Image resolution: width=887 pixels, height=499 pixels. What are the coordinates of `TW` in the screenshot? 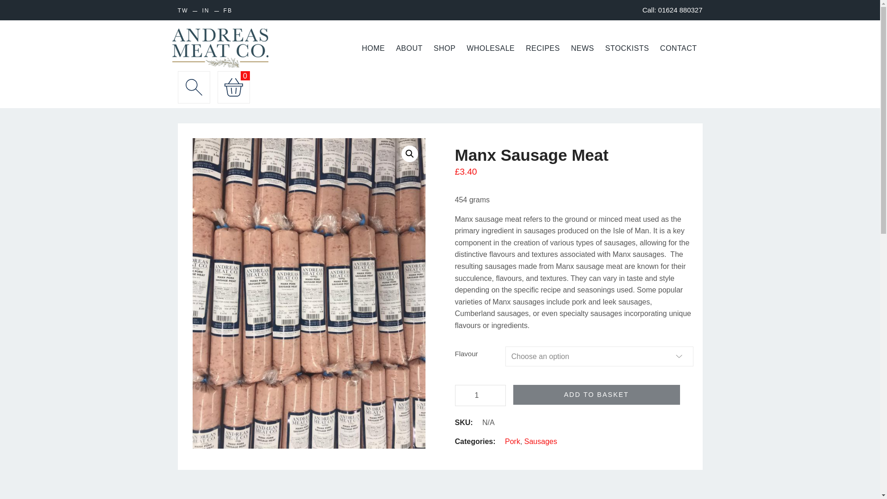 It's located at (183, 11).